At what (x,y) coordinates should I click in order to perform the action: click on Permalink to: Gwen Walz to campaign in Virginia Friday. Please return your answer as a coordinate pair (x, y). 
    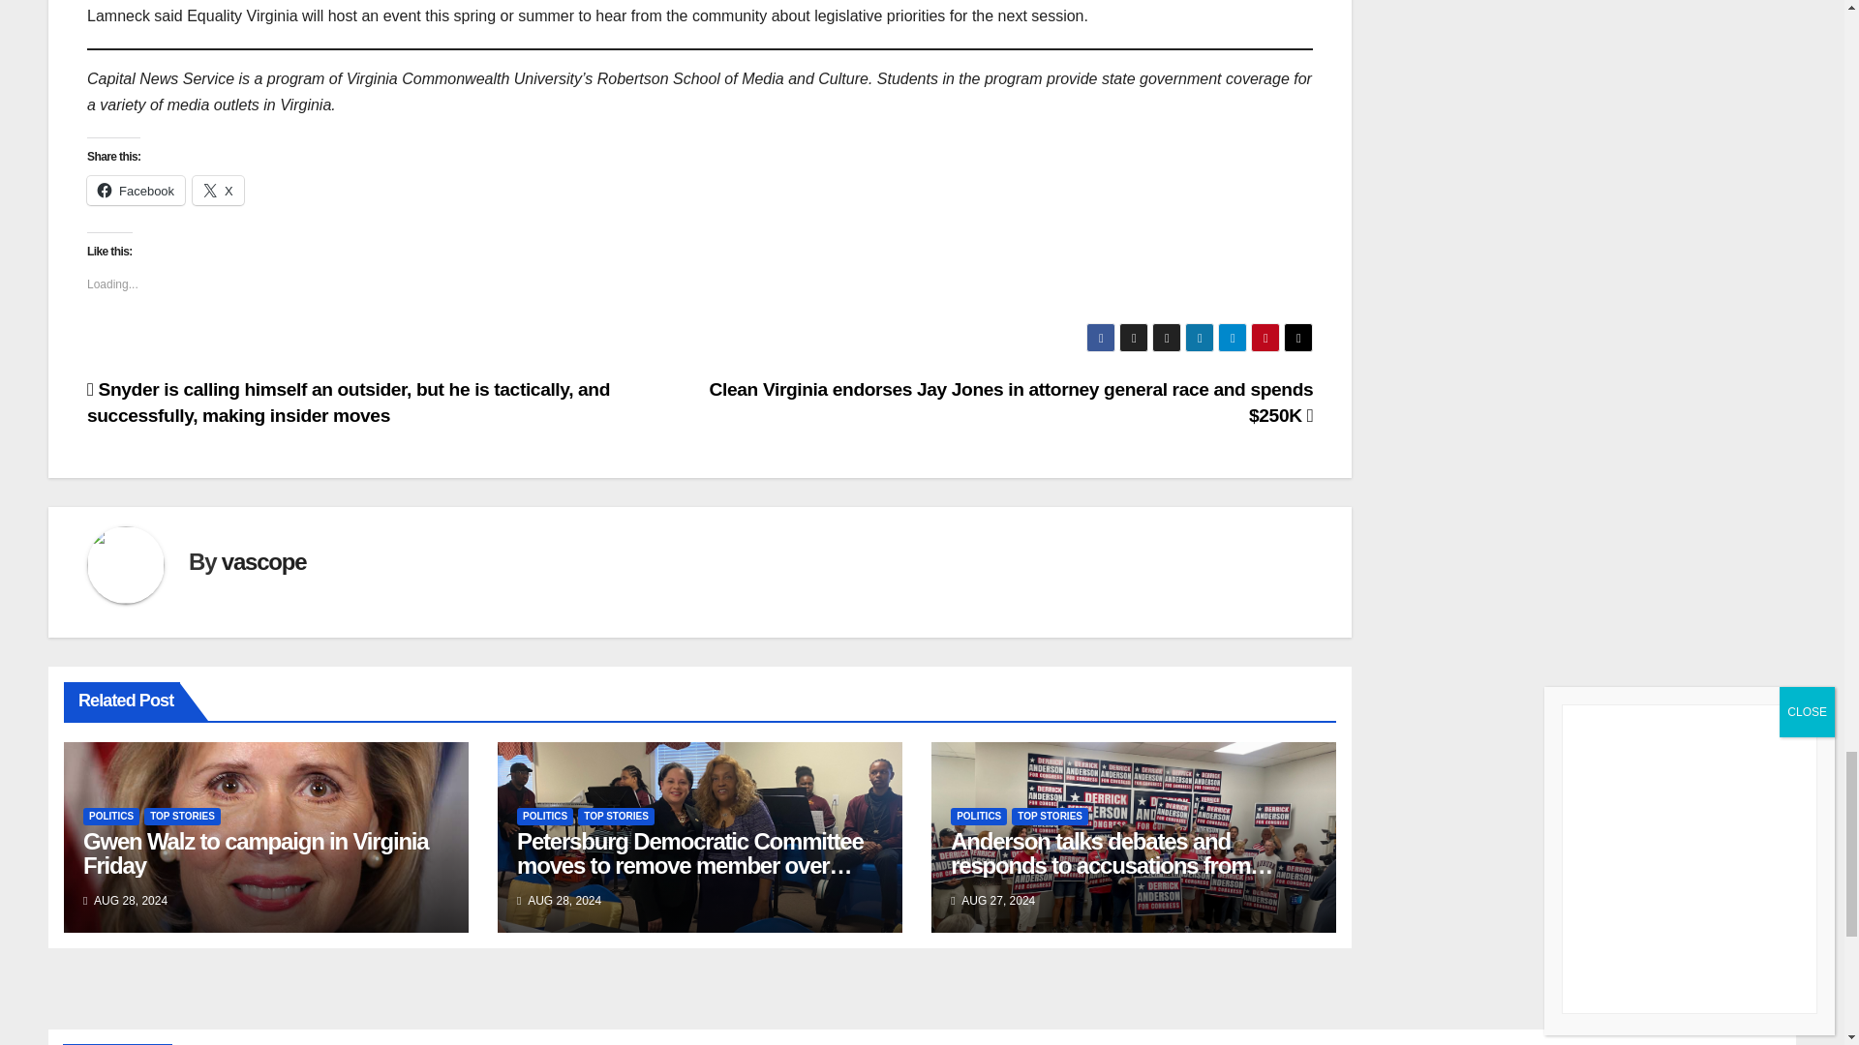
    Looking at the image, I should click on (256, 853).